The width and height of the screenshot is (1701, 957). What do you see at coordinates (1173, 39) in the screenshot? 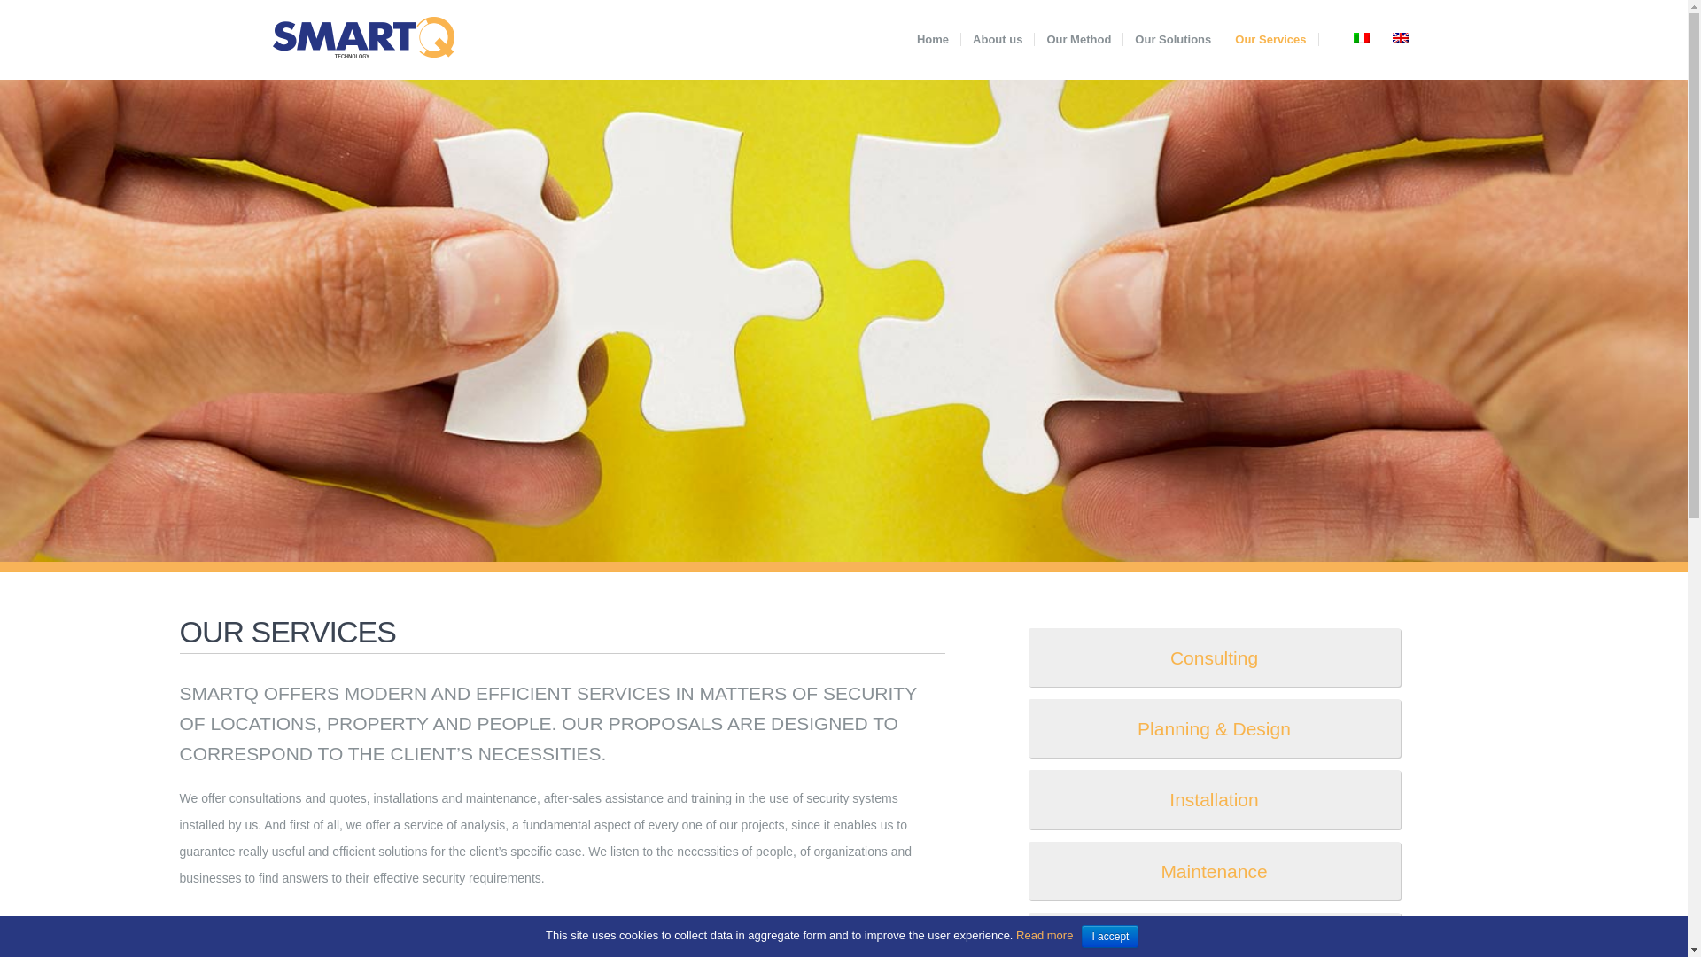
I see `Our Solutions` at bounding box center [1173, 39].